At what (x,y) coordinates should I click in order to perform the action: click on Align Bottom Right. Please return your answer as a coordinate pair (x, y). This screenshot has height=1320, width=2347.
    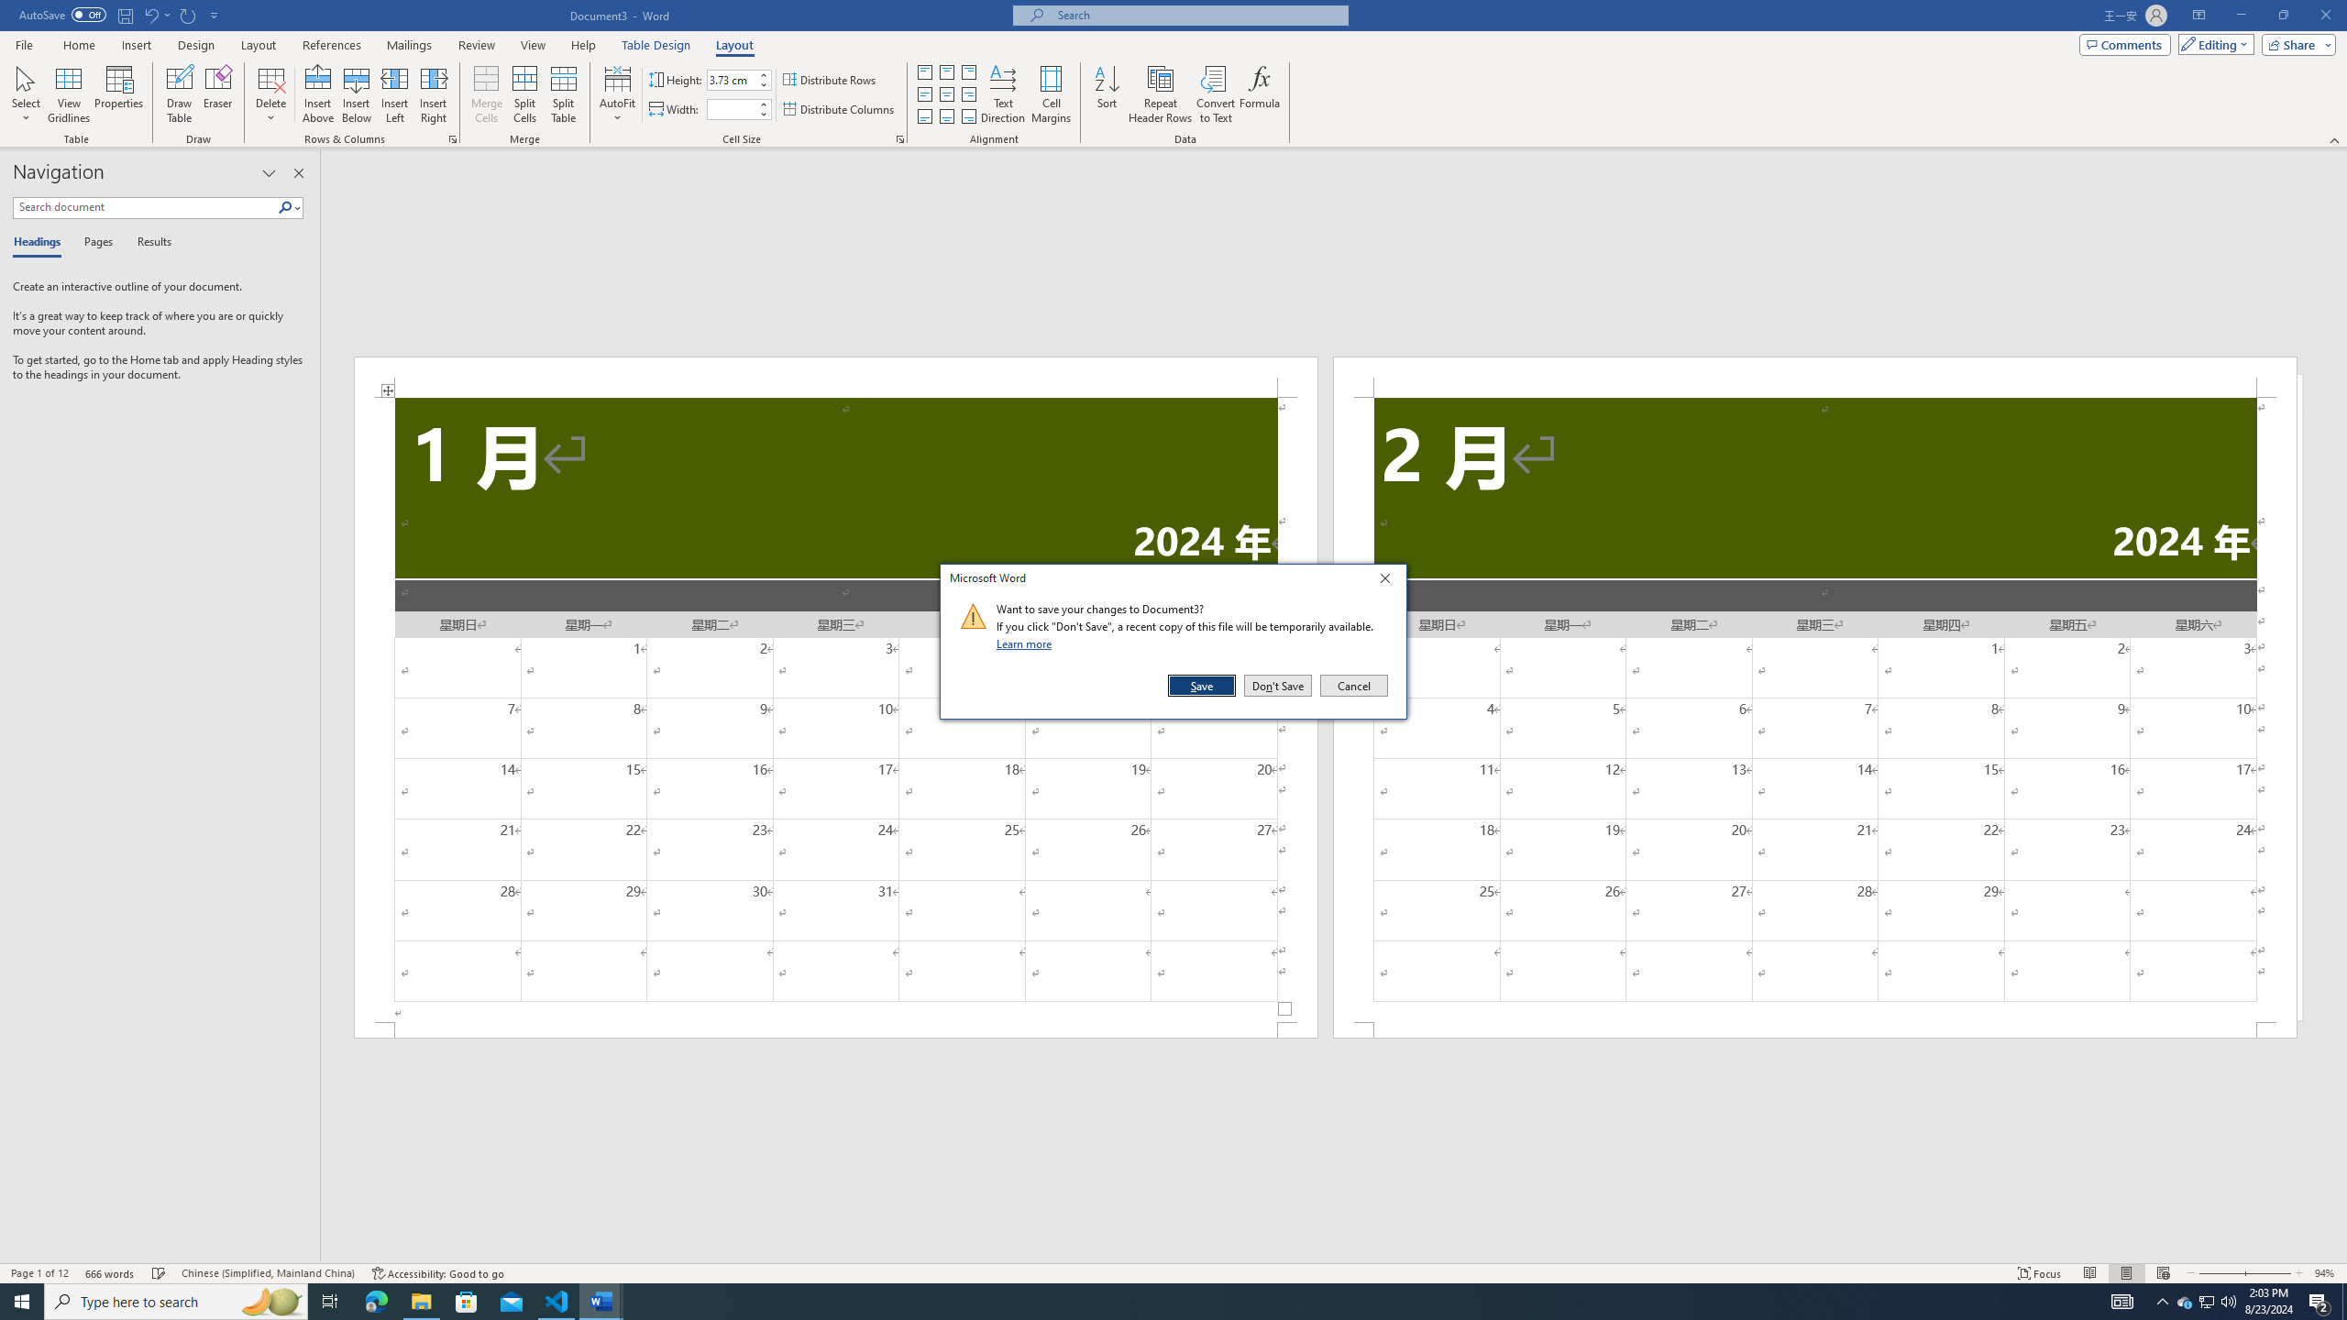
    Looking at the image, I should click on (969, 117).